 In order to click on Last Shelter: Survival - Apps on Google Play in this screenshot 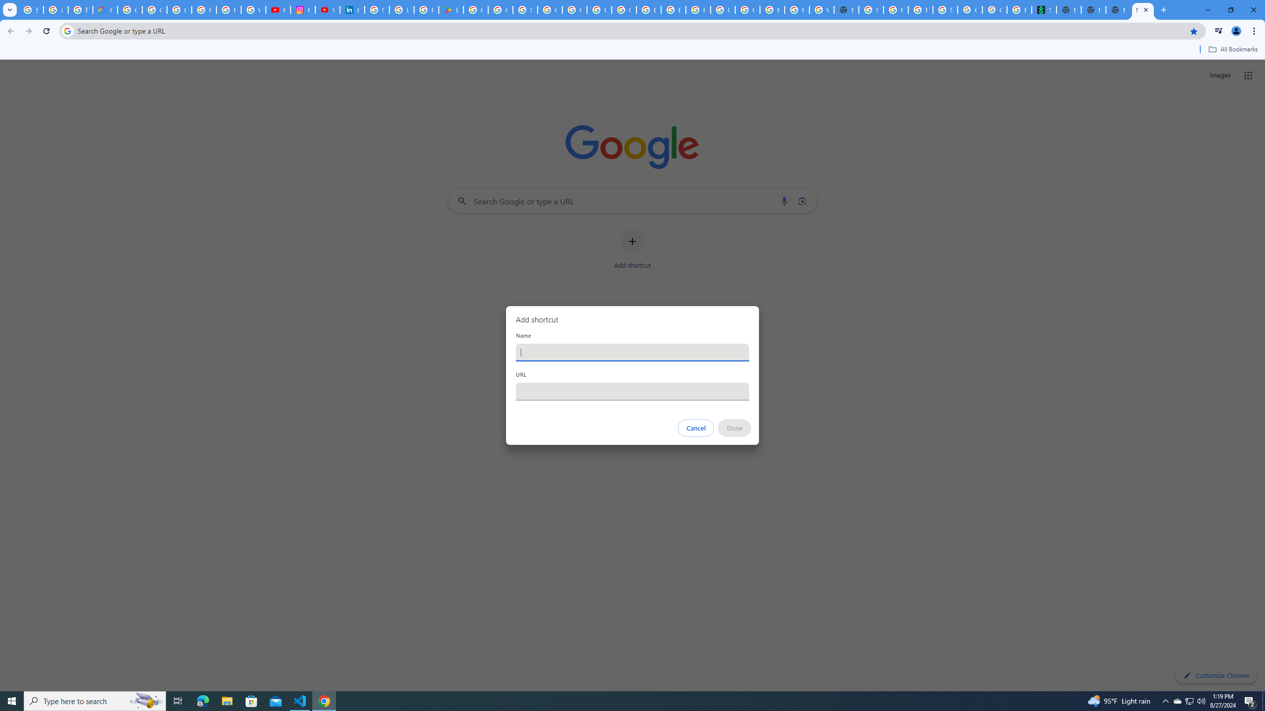, I will do `click(451, 10)`.